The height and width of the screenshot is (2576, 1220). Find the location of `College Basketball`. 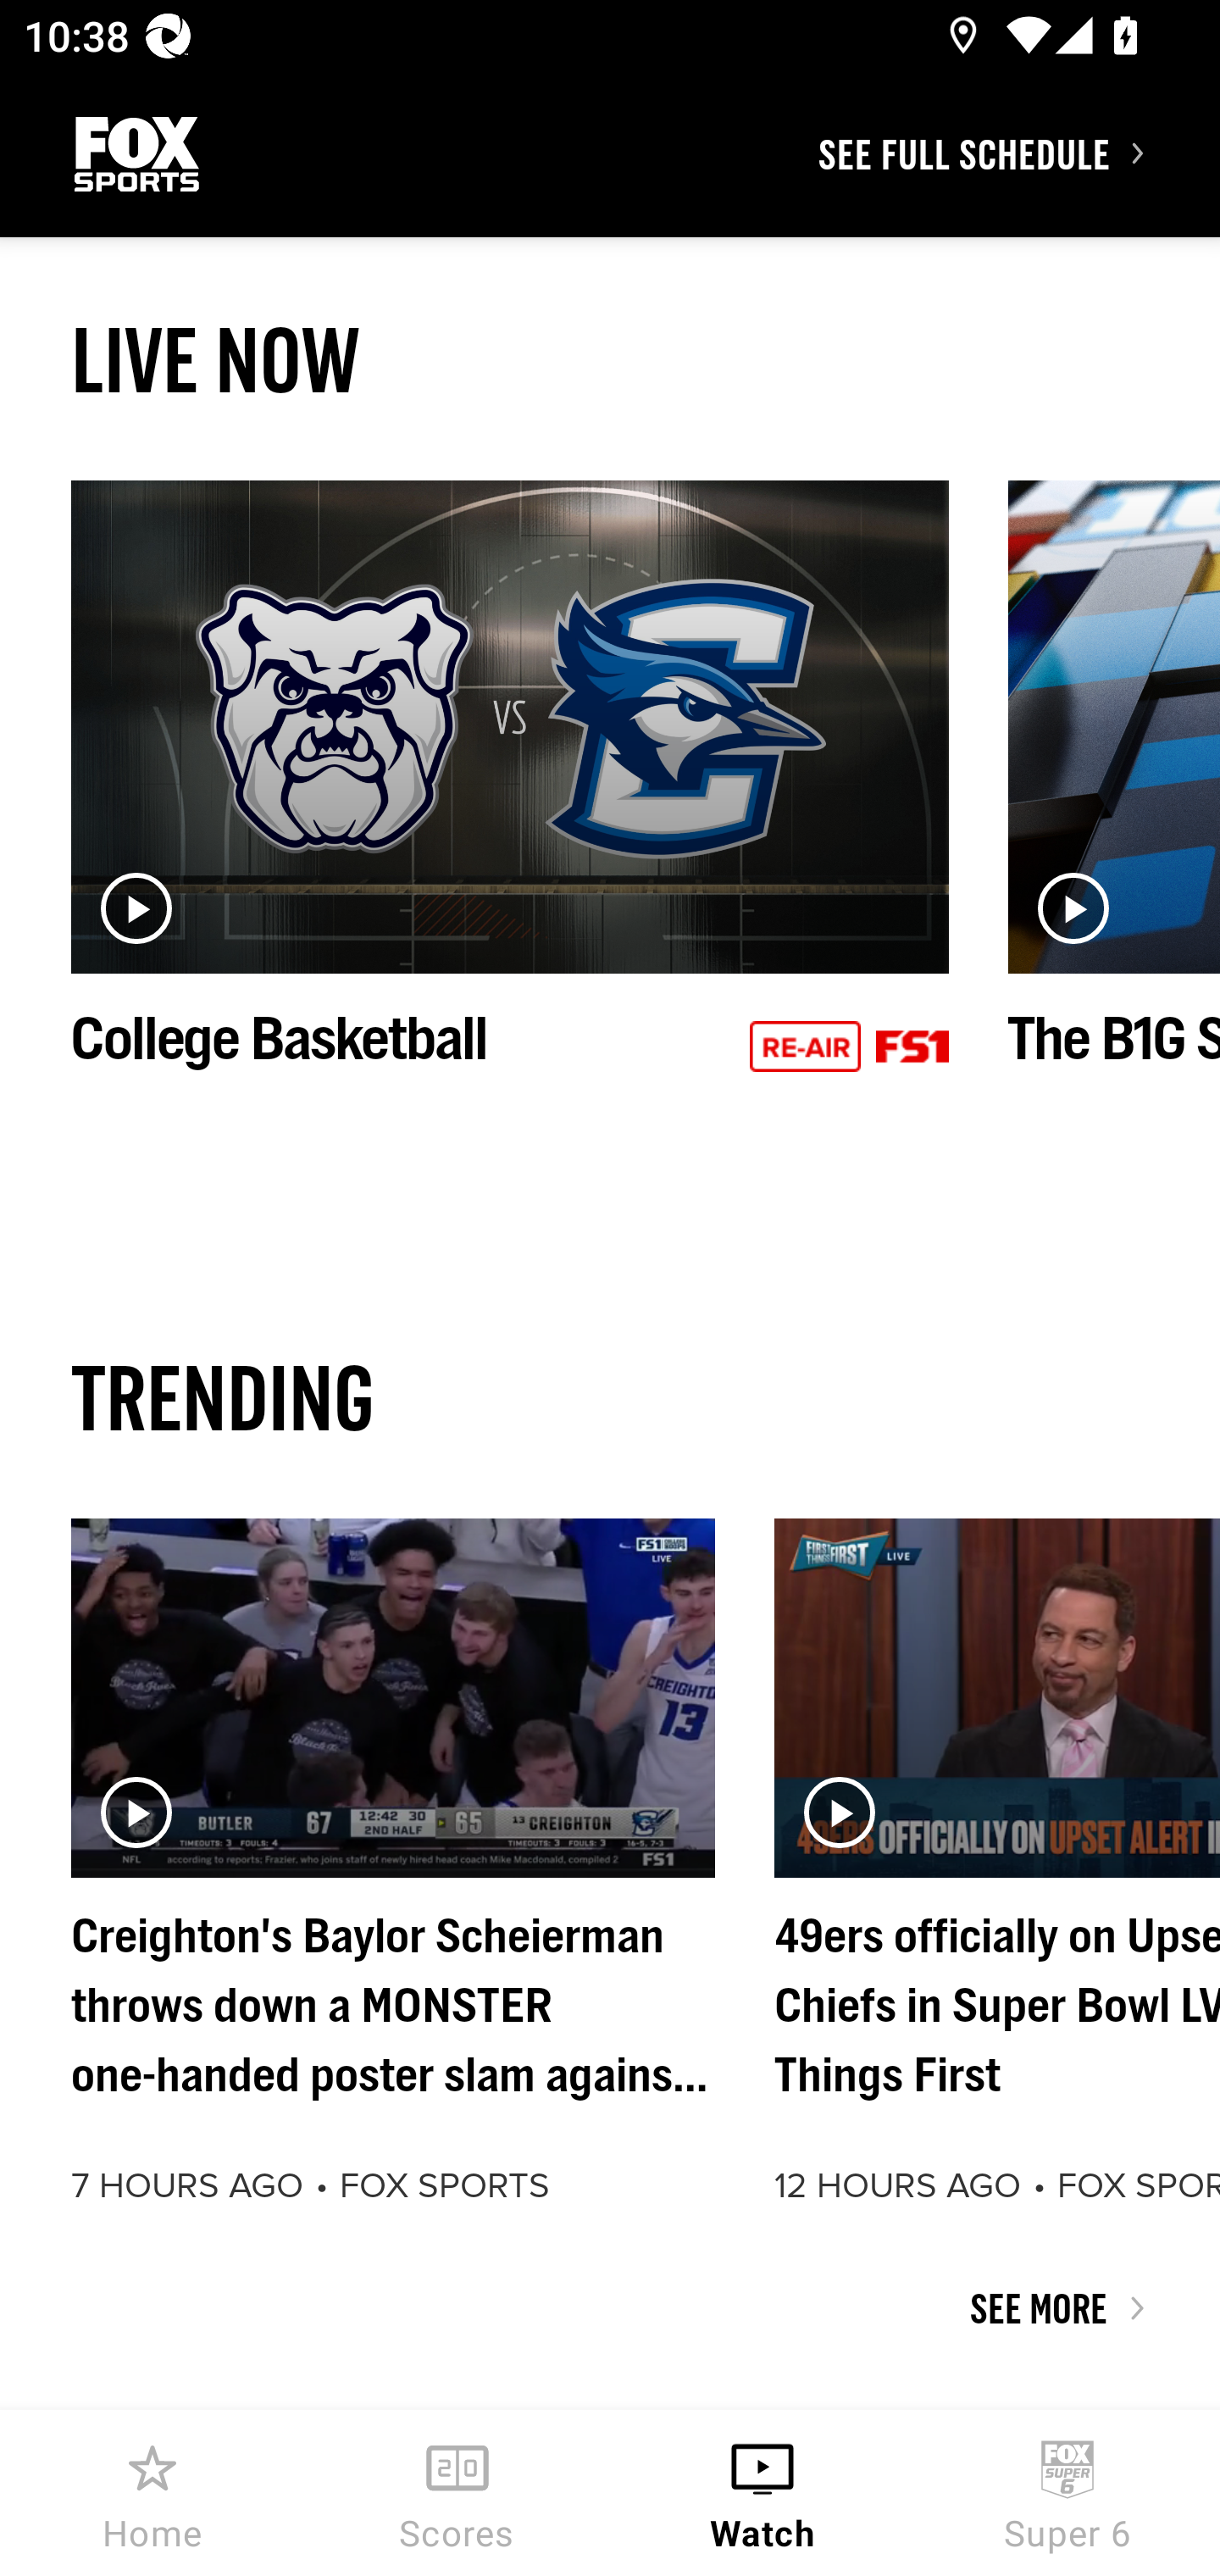

College Basketball is located at coordinates (510, 812).